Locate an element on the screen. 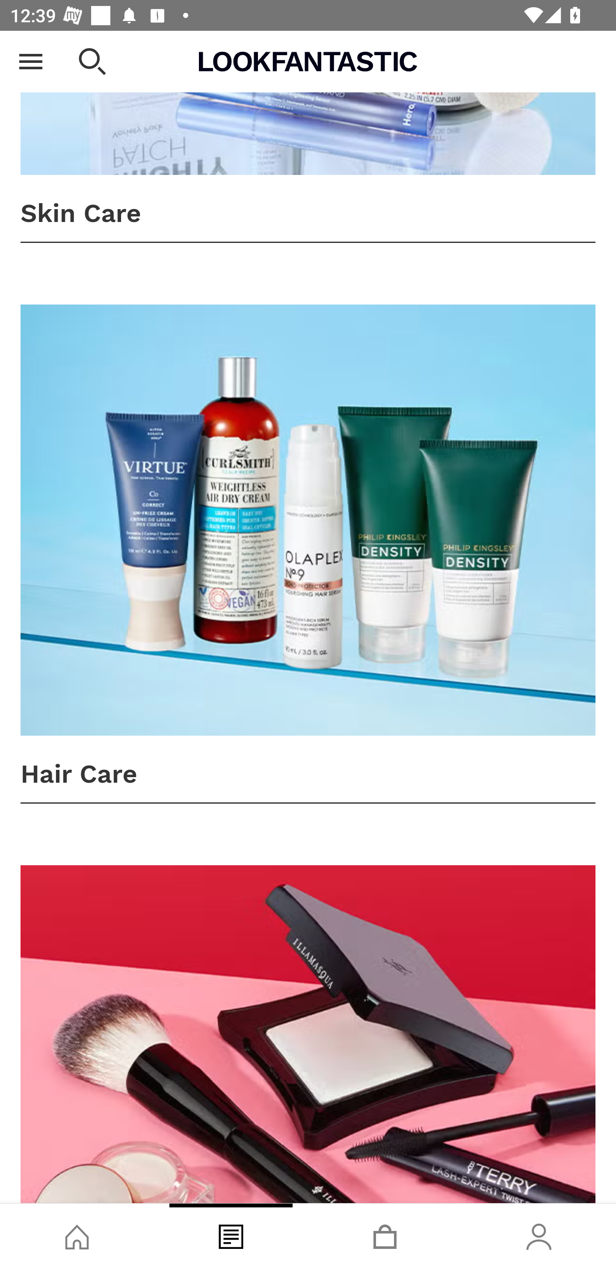  Shop, tab, 1 of 4 is located at coordinates (77, 1235).